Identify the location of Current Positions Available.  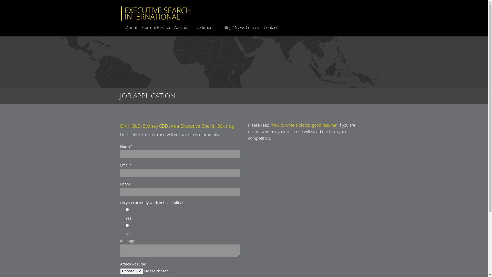
(167, 27).